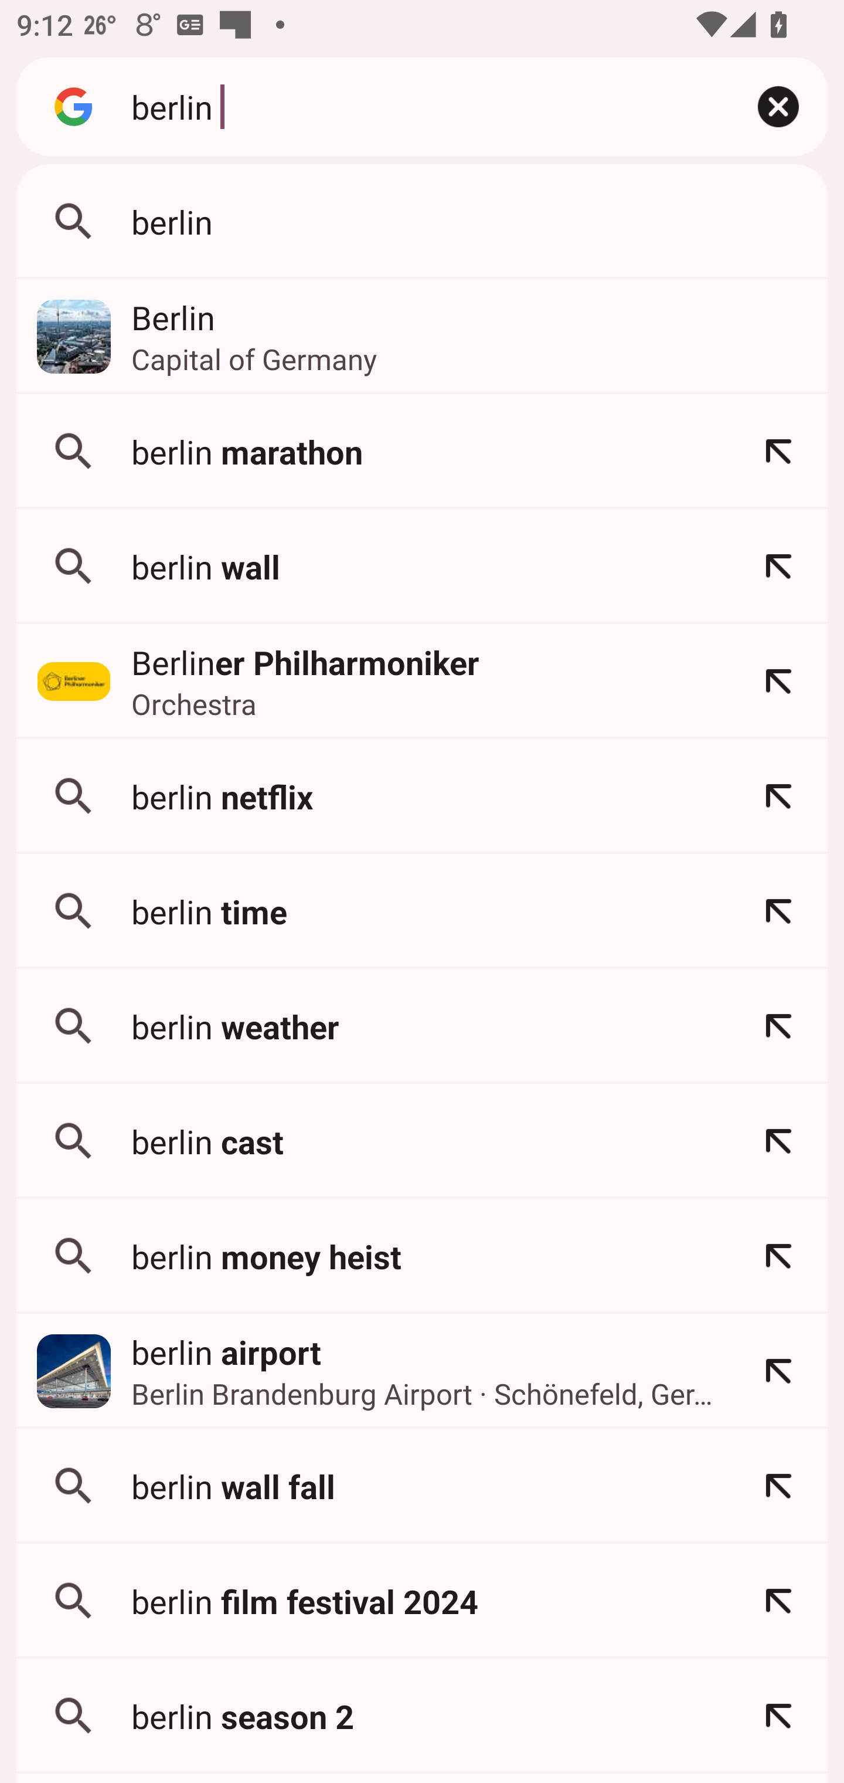 The image size is (844, 1783). What do you see at coordinates (422, 1256) in the screenshot?
I see `berlin money heist Refine: berlin money heist` at bounding box center [422, 1256].